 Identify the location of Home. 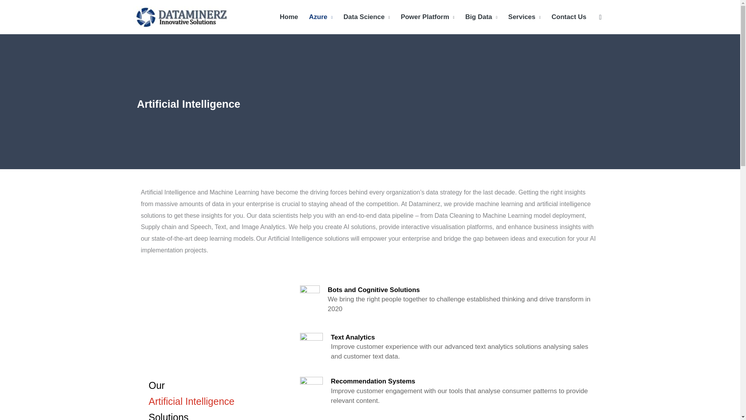
(289, 17).